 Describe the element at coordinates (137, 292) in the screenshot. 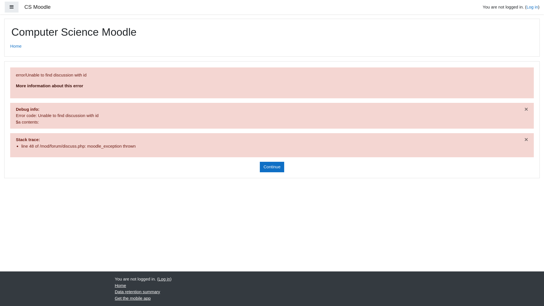

I see `Data retention summary` at that location.